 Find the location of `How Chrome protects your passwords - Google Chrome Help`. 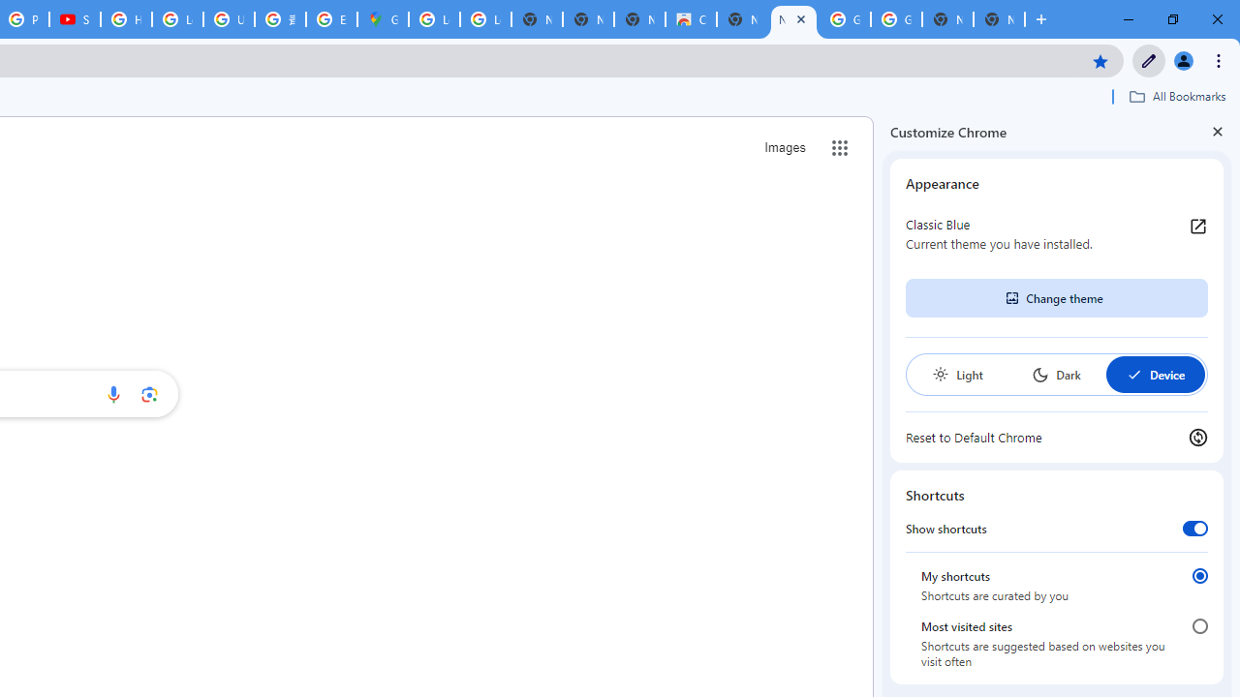

How Chrome protects your passwords - Google Chrome Help is located at coordinates (126, 19).